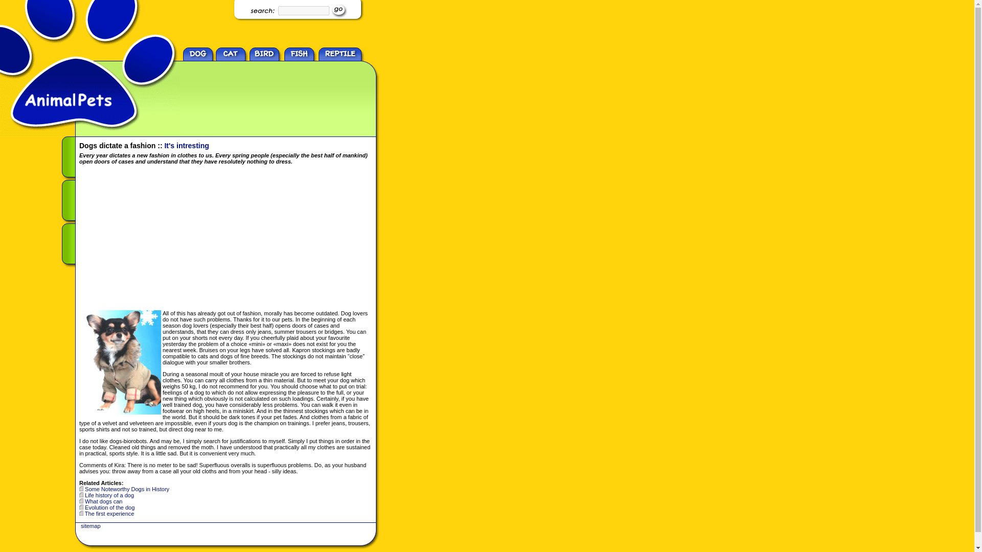 The width and height of the screenshot is (982, 552). Describe the element at coordinates (127, 489) in the screenshot. I see `Some Noteworthy Dogs in History` at that location.